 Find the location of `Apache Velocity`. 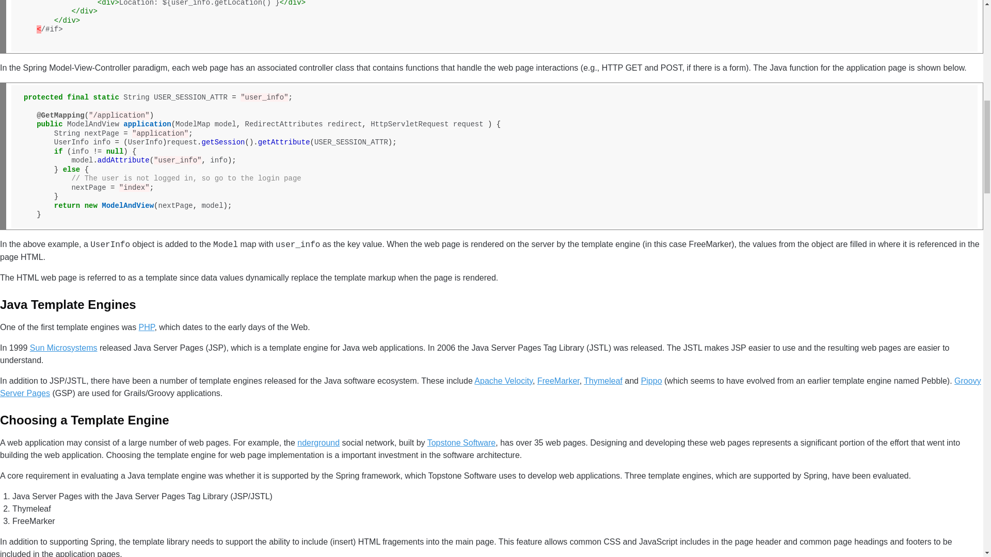

Apache Velocity is located at coordinates (504, 381).